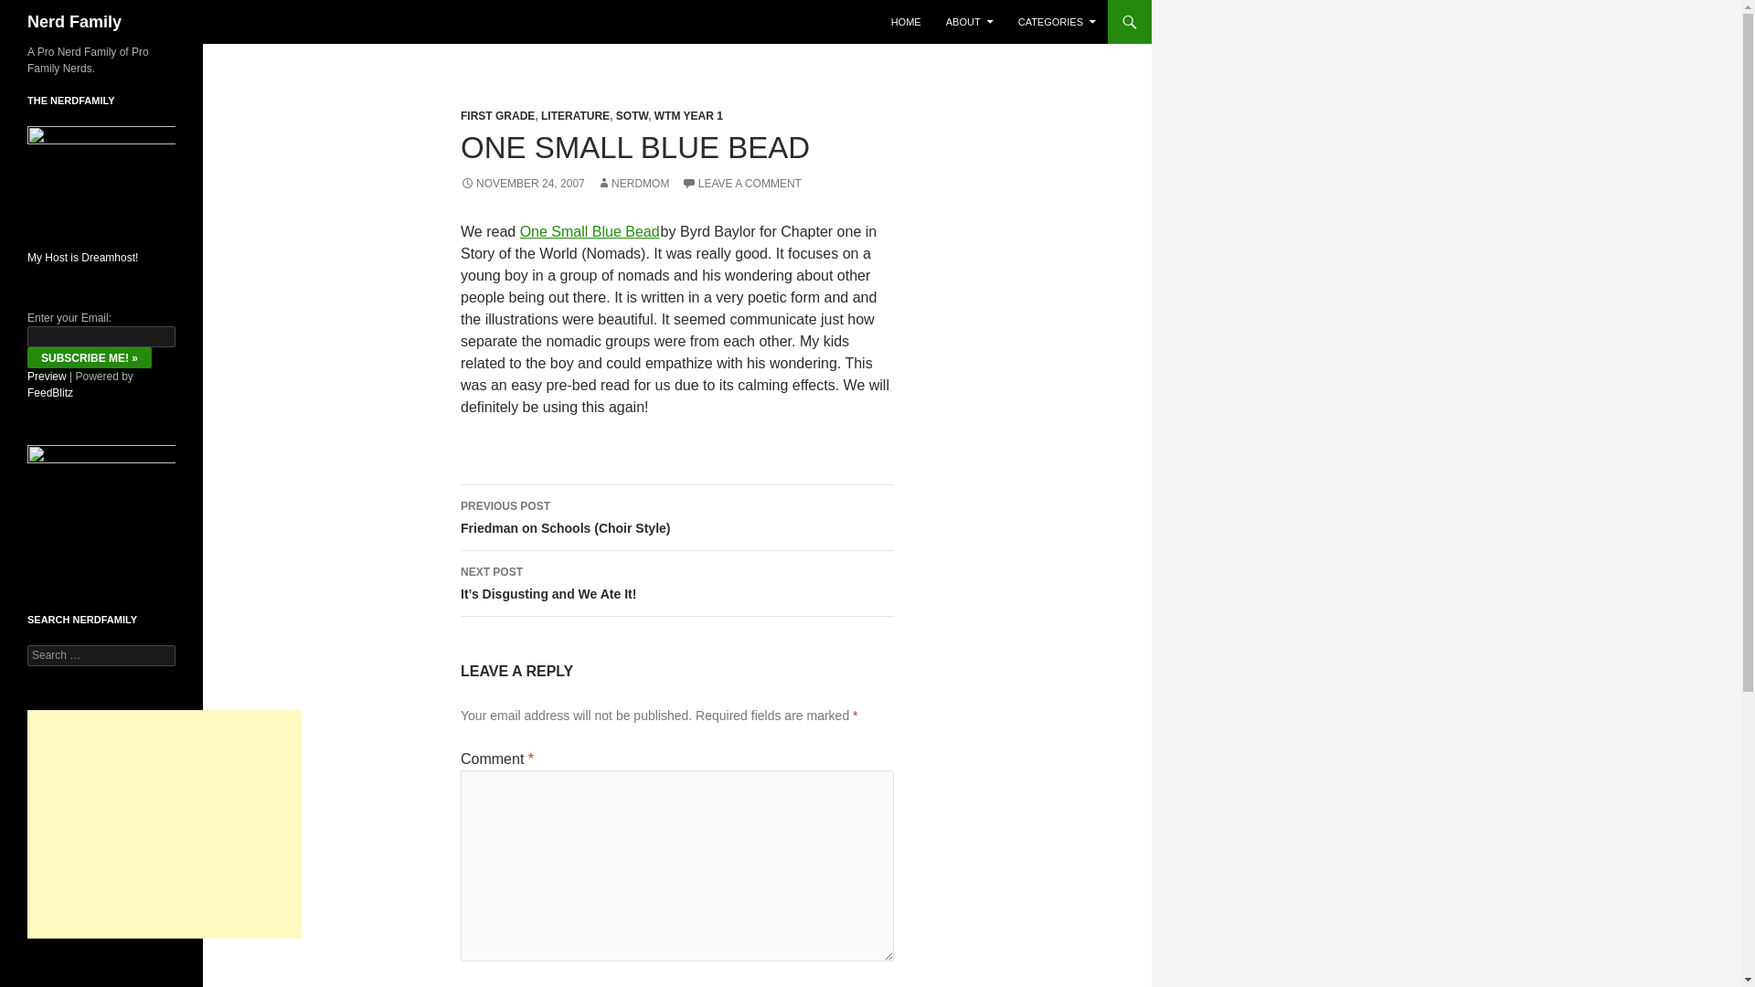 The height and width of the screenshot is (987, 1755). What do you see at coordinates (497, 115) in the screenshot?
I see `FIRST GRADE` at bounding box center [497, 115].